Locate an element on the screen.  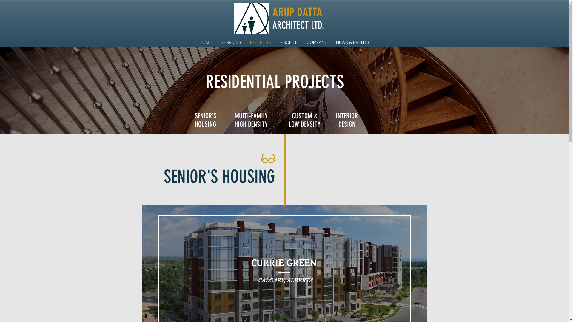
LOW DENSITY is located at coordinates (305, 124).